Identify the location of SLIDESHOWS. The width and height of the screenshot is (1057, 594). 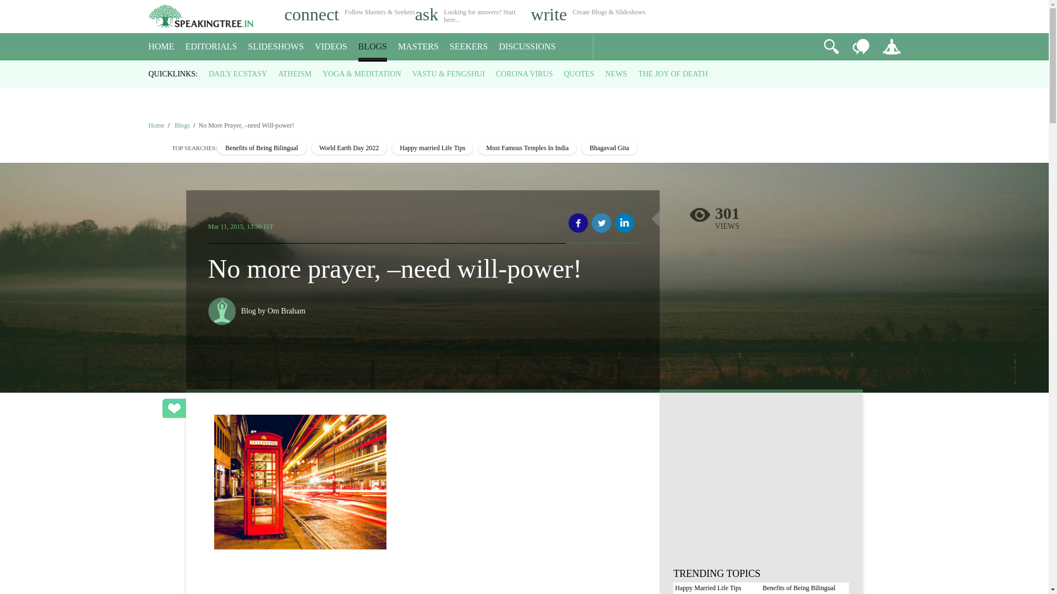
(276, 47).